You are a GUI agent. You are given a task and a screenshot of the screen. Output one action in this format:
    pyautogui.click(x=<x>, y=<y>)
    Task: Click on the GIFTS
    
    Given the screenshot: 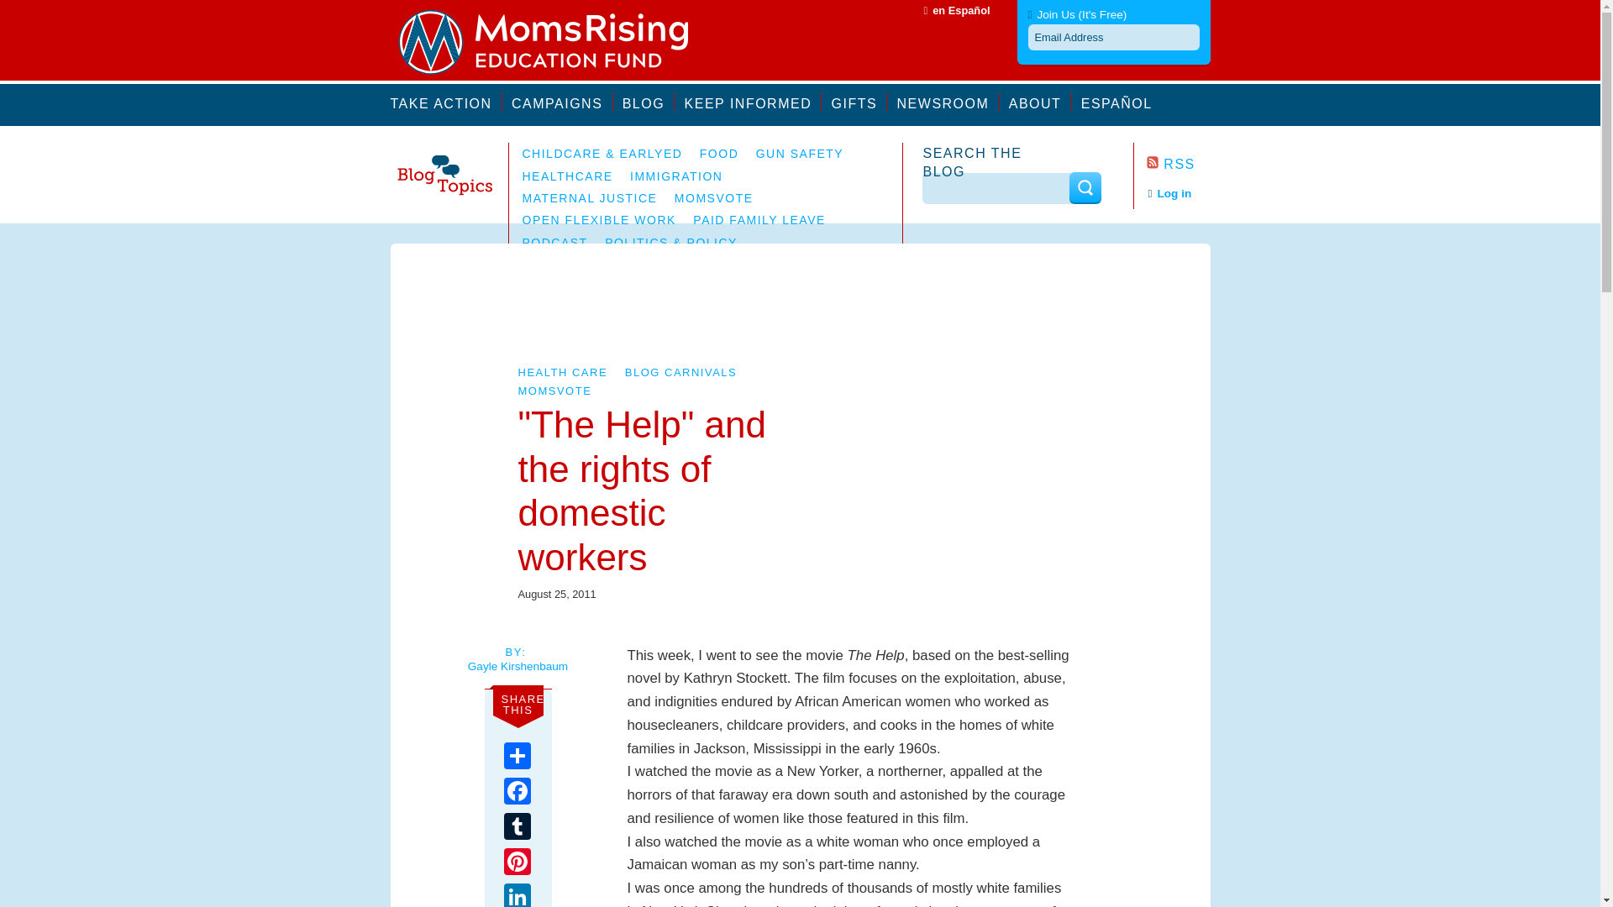 What is the action you would take?
    pyautogui.click(x=860, y=102)
    